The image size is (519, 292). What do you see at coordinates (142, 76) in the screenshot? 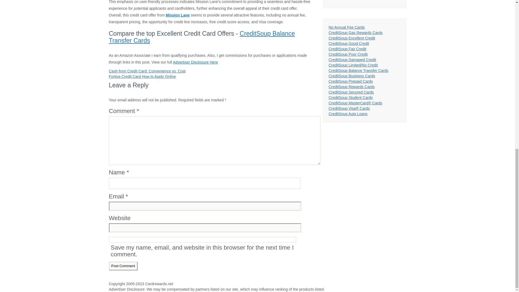
I see `Fortiva Credit Card How to Apply Online` at bounding box center [142, 76].